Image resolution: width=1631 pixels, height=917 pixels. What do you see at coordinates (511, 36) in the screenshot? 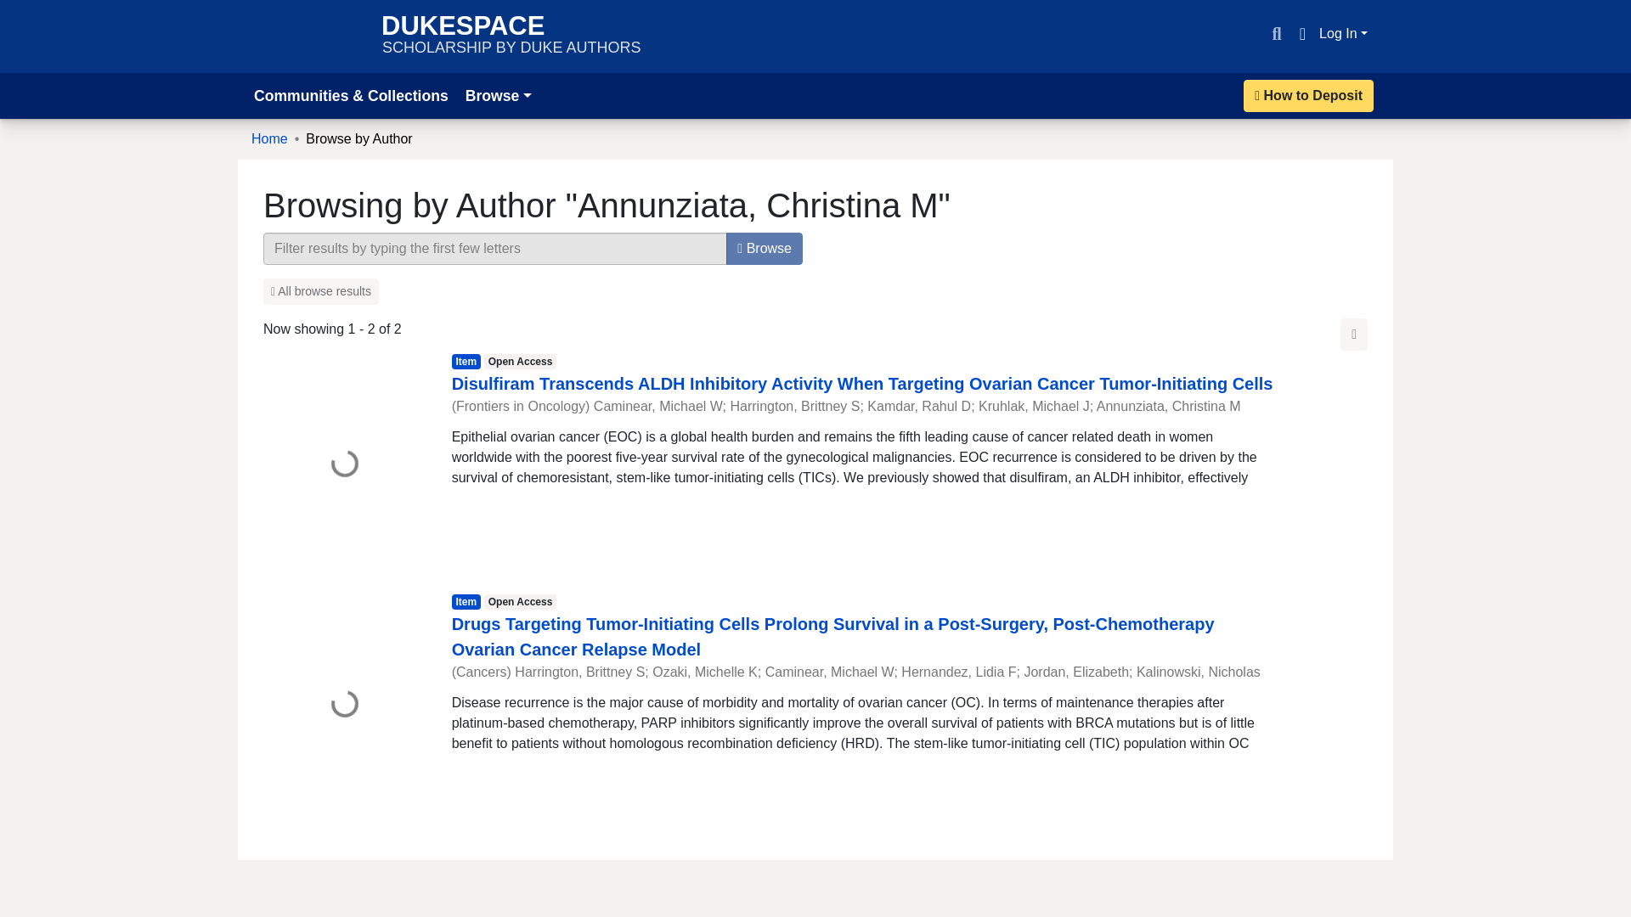
I see `Browse` at bounding box center [511, 36].